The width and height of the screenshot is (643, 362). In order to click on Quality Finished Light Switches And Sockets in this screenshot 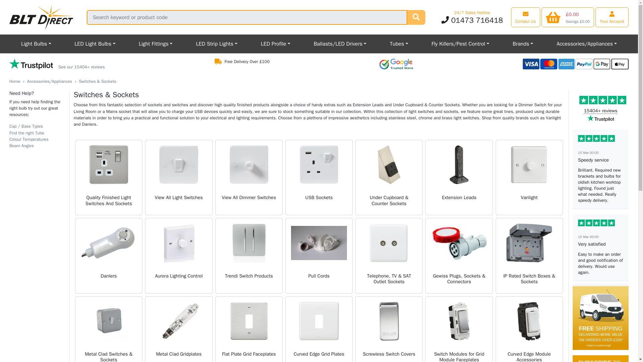, I will do `click(109, 177)`.